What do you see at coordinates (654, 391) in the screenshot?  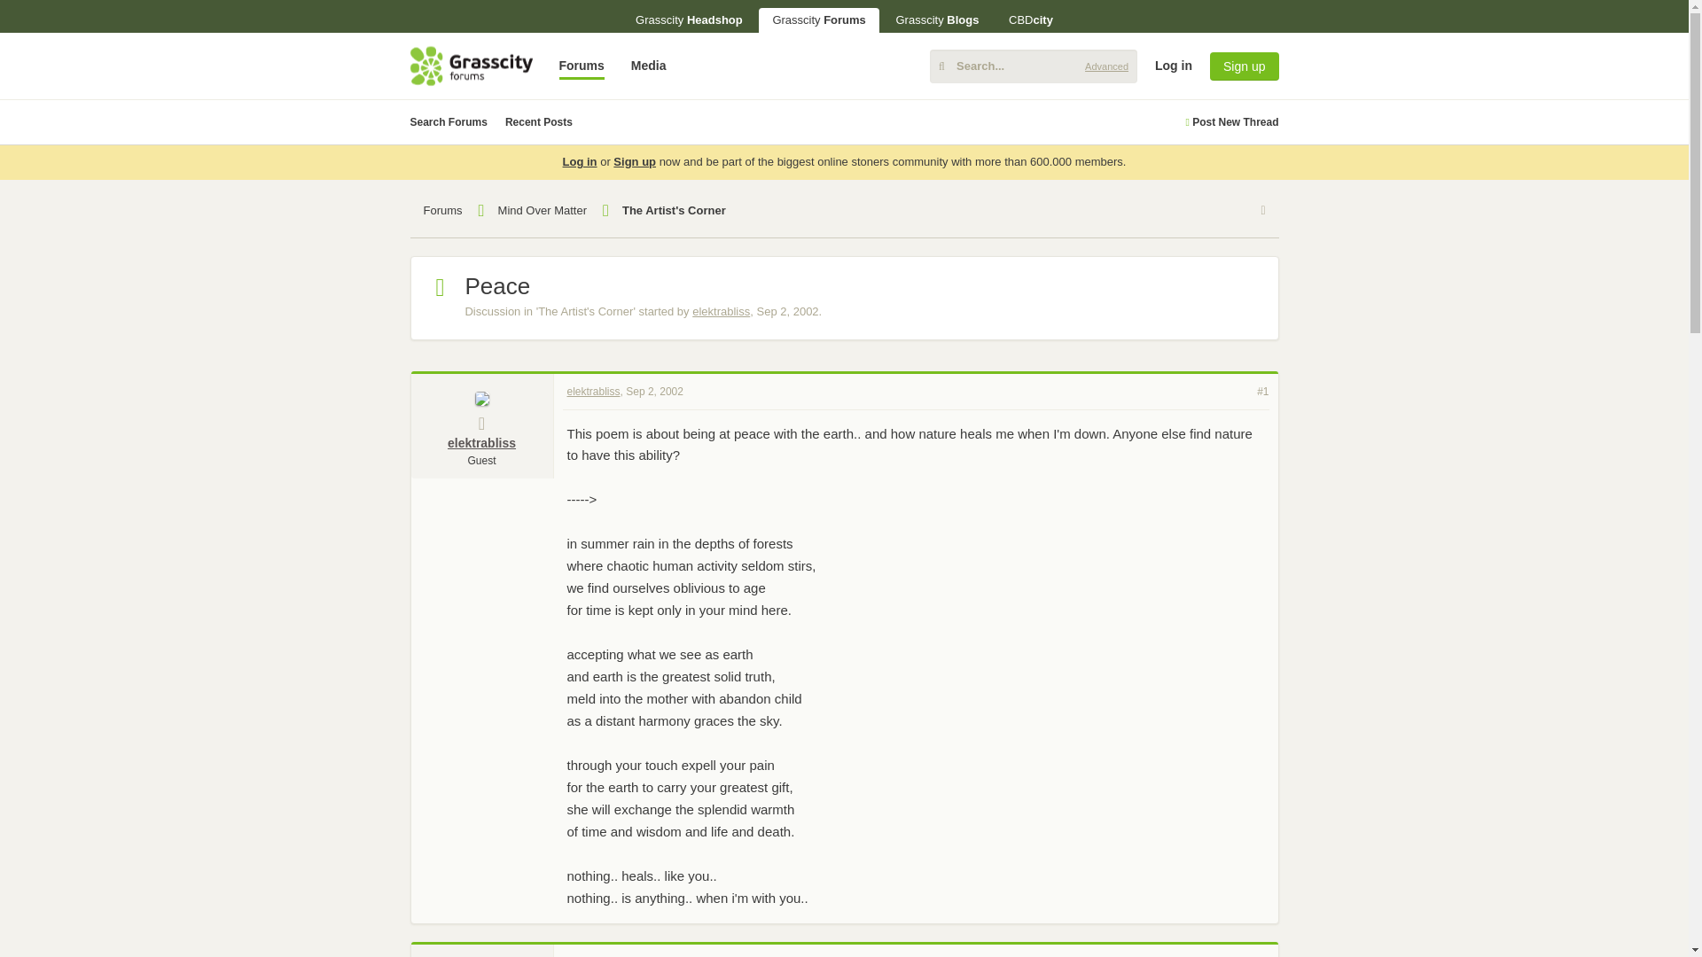 I see `Permalink` at bounding box center [654, 391].